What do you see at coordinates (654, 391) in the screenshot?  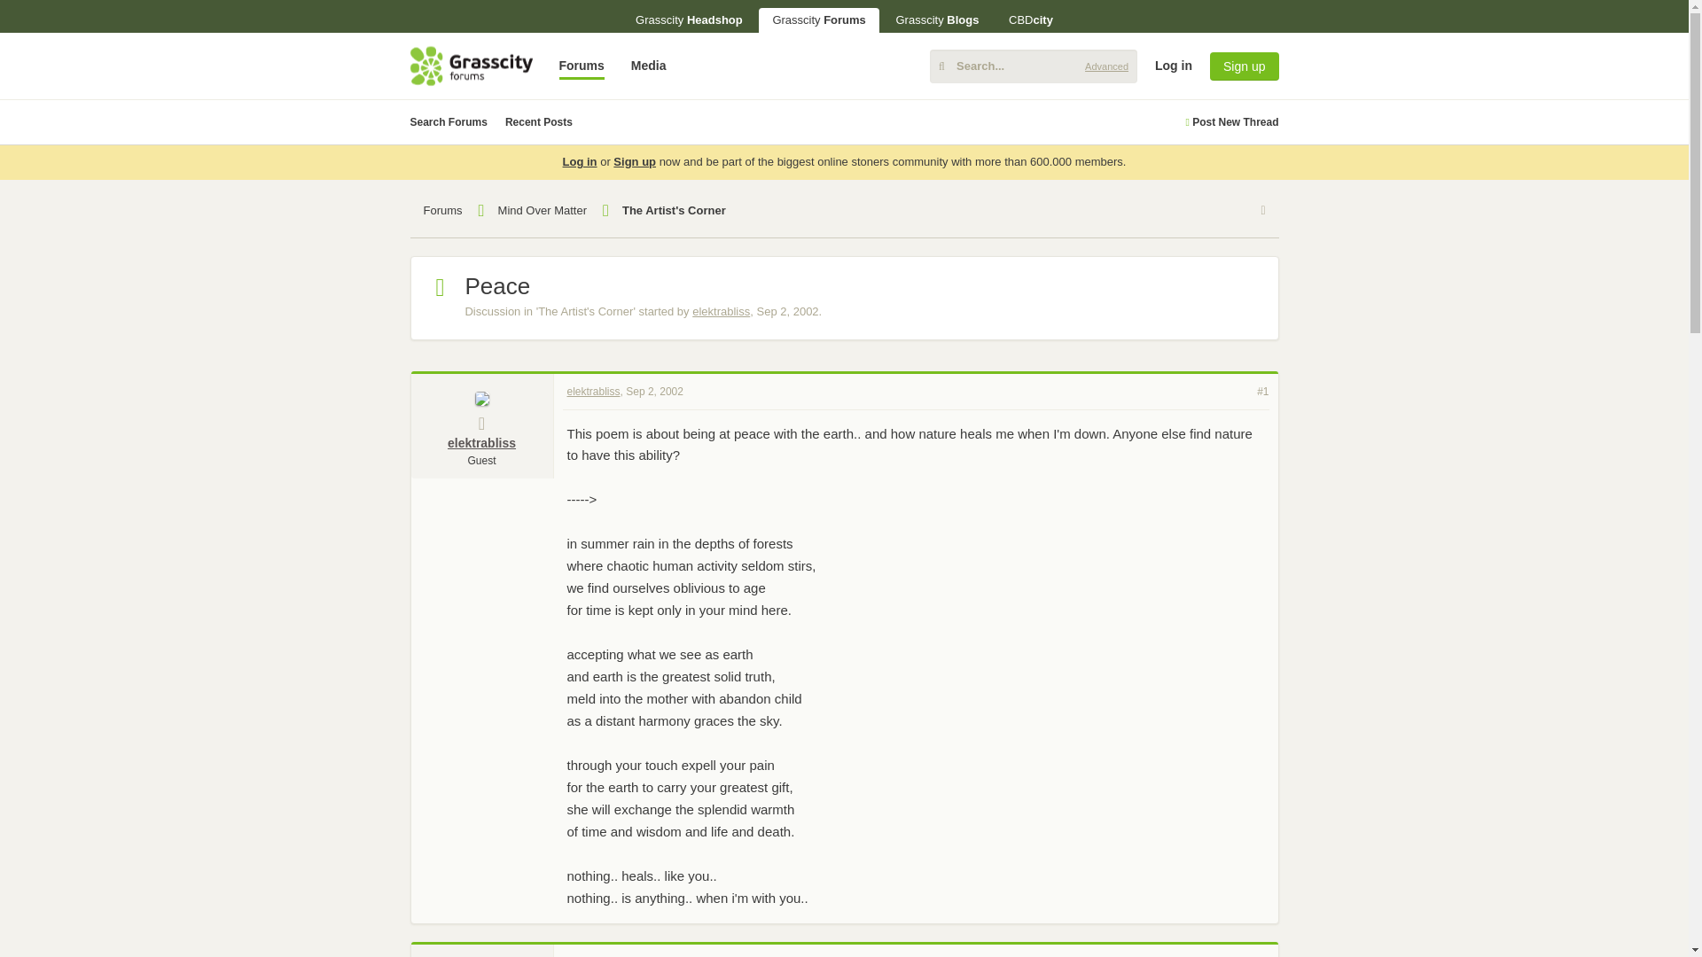 I see `Permalink` at bounding box center [654, 391].